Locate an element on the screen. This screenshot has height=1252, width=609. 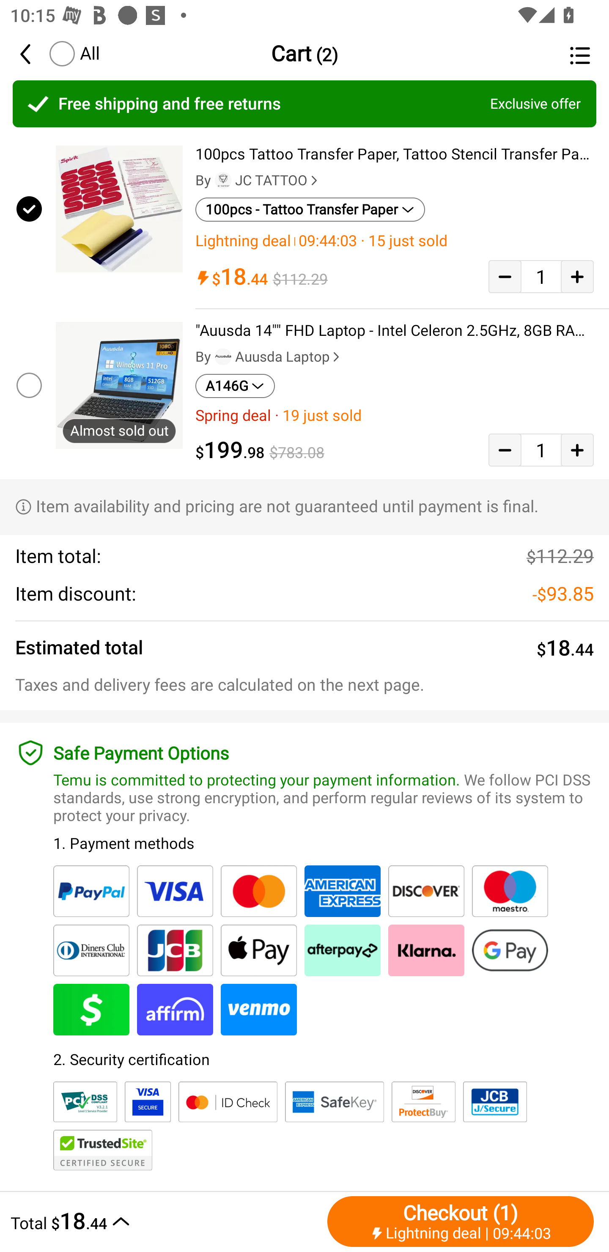
Decrease quantity button is located at coordinates (505, 450).